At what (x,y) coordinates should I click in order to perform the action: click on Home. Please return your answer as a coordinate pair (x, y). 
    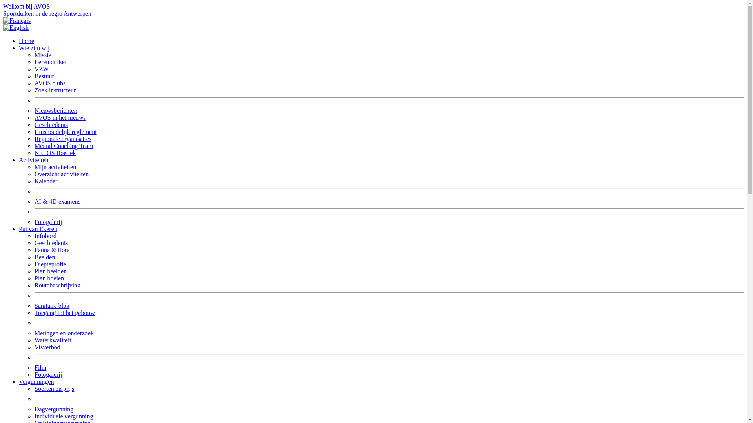
    Looking at the image, I should click on (27, 41).